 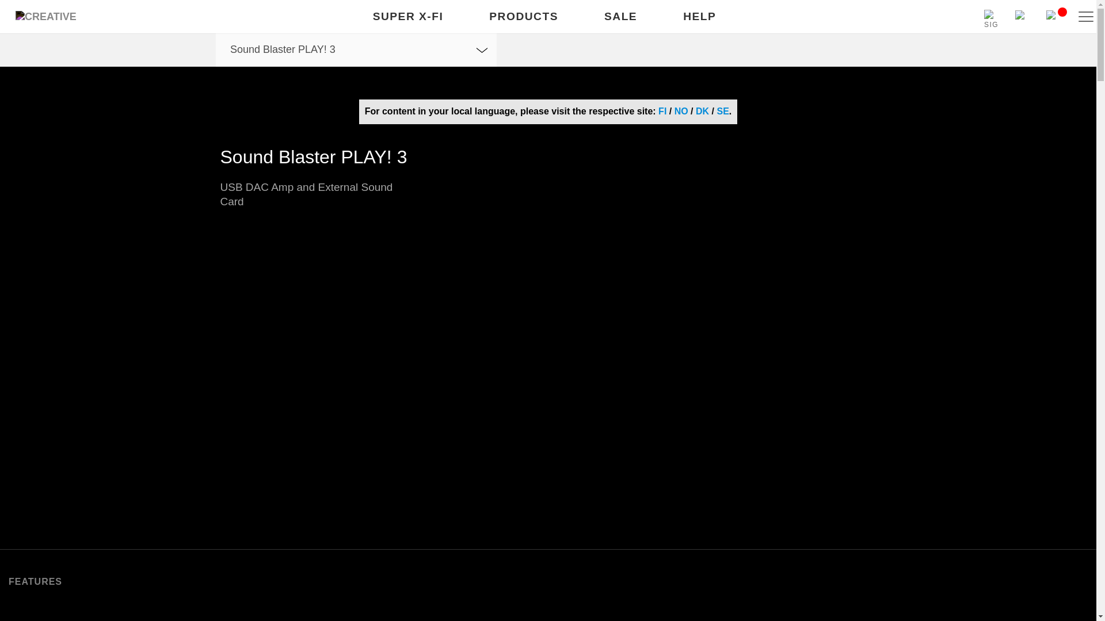 What do you see at coordinates (722, 112) in the screenshot?
I see `SE` at bounding box center [722, 112].